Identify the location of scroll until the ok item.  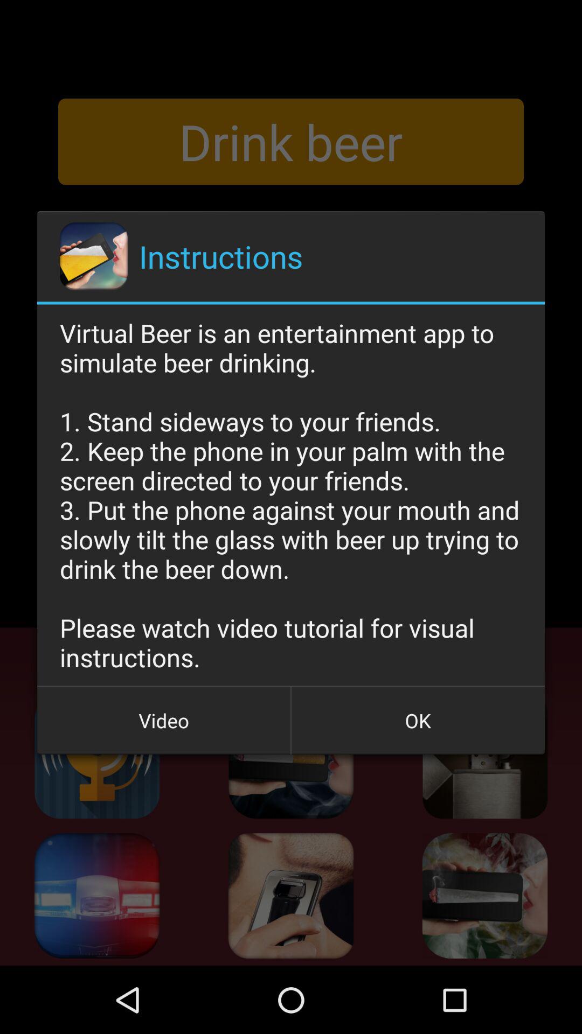
(418, 721).